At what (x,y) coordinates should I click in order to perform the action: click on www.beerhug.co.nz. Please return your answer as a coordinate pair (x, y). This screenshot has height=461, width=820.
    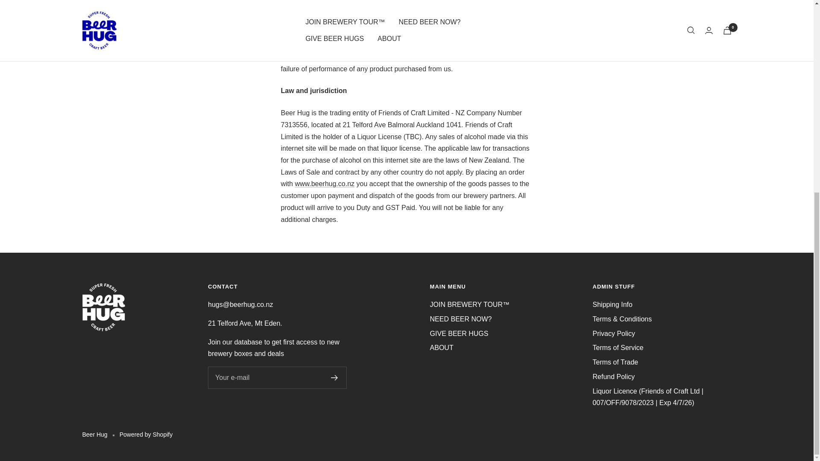
    Looking at the image, I should click on (324, 184).